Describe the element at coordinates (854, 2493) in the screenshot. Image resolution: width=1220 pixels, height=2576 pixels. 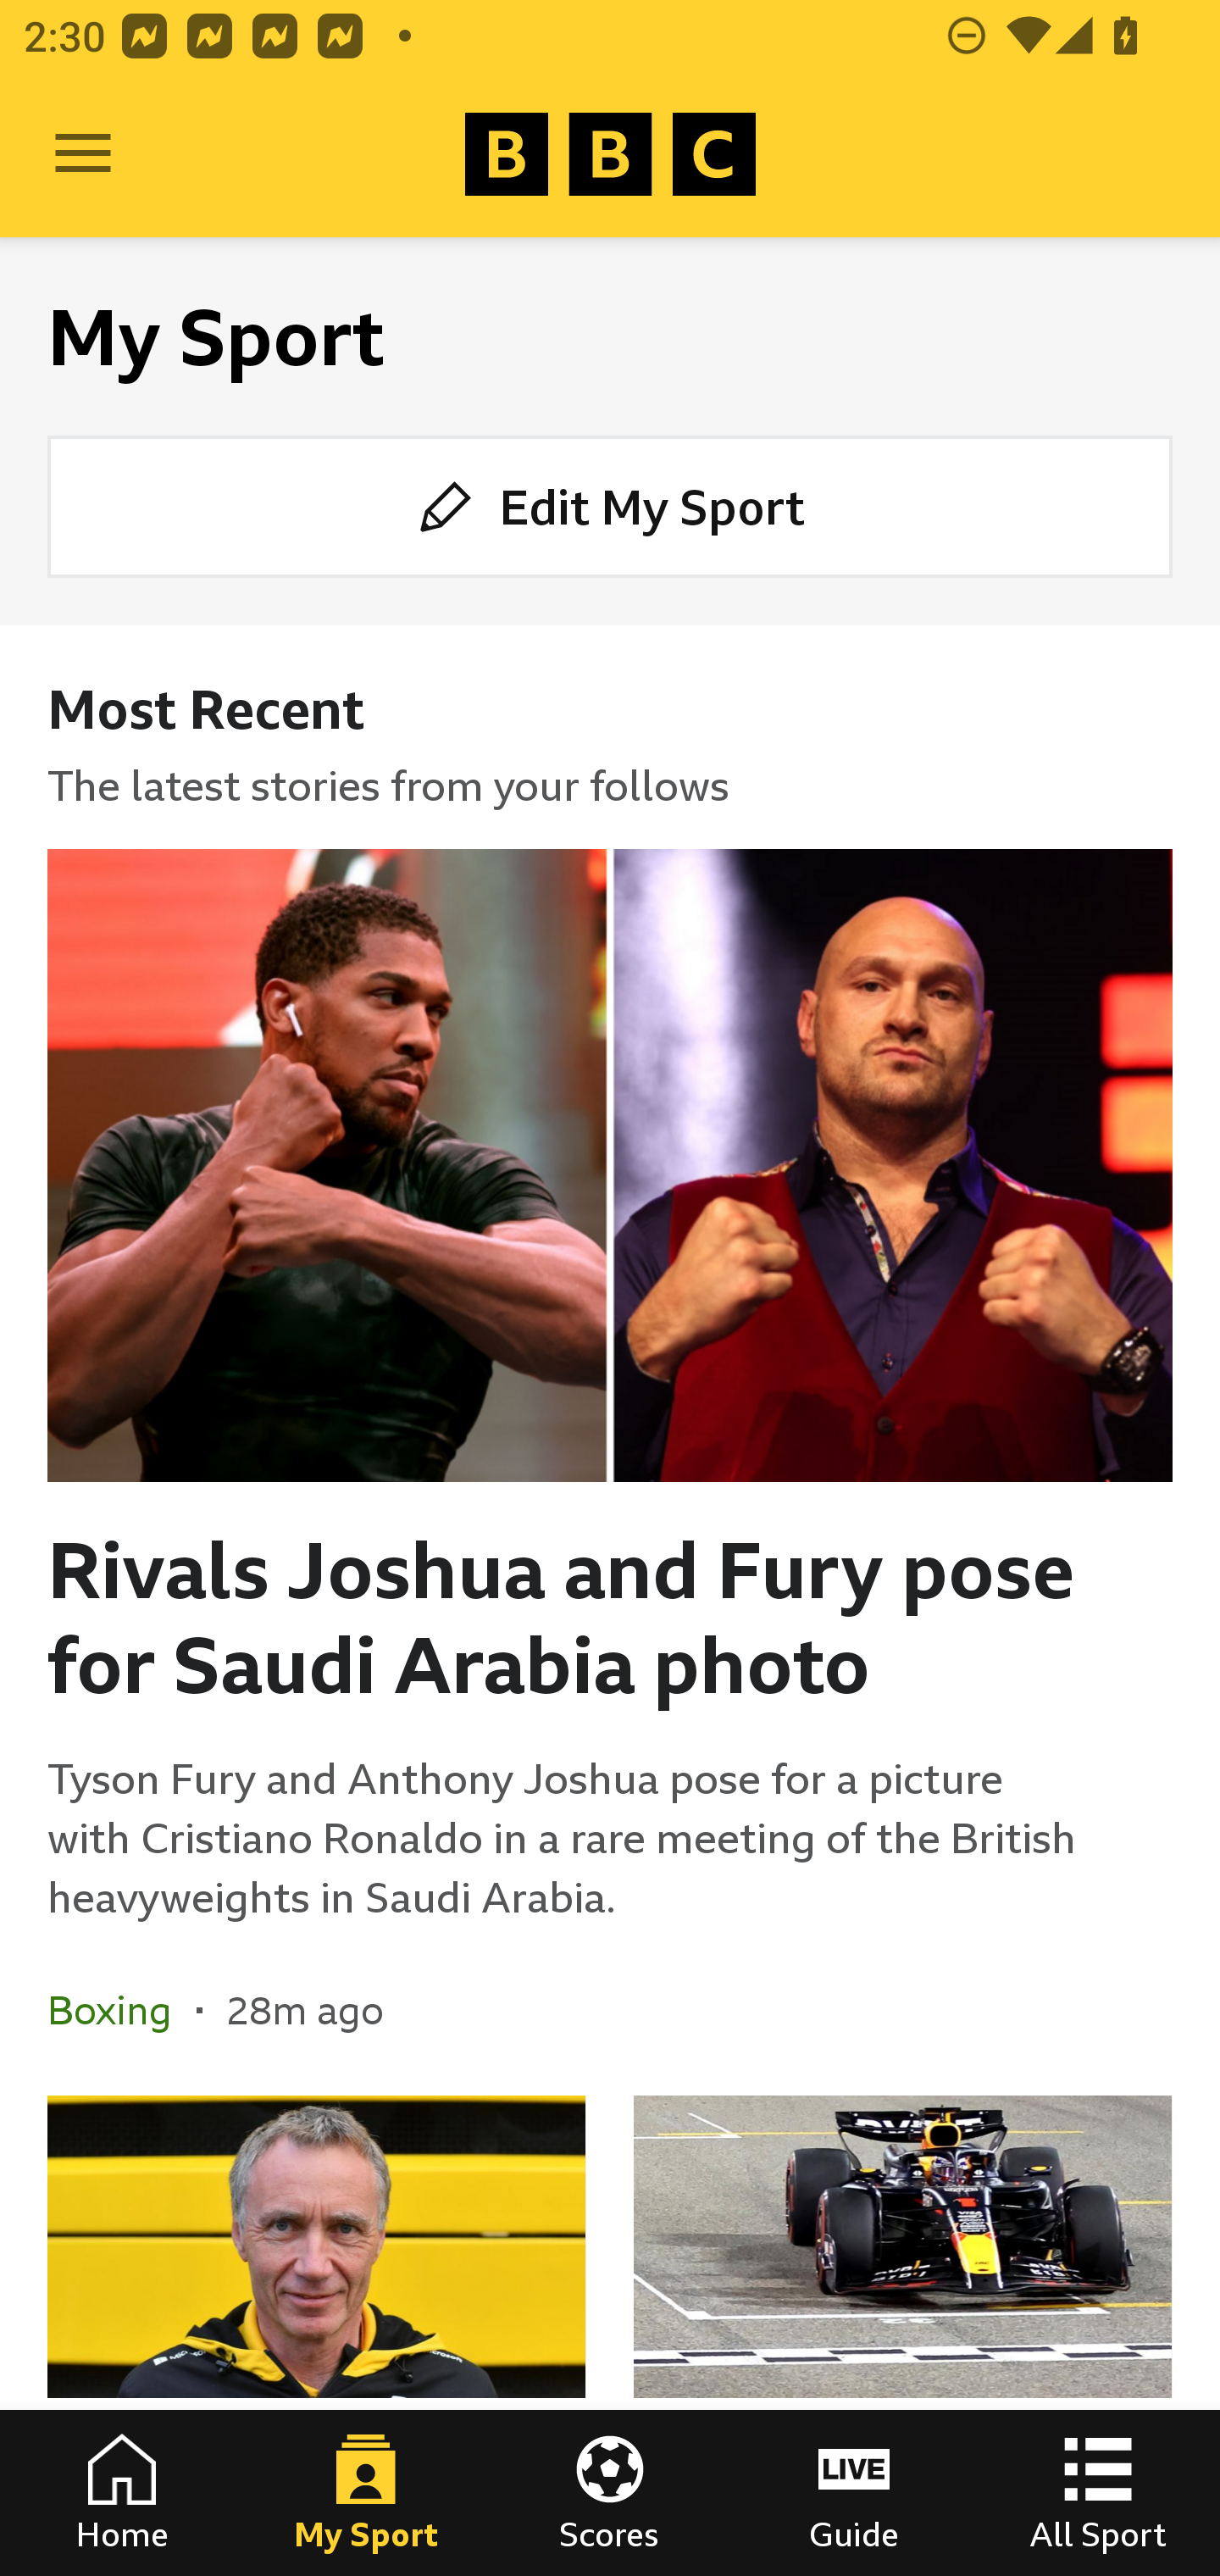
I see `Guide` at that location.